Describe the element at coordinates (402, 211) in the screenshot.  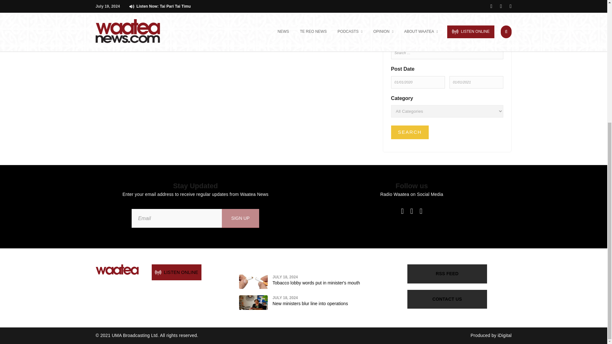
I see `Facebook` at that location.